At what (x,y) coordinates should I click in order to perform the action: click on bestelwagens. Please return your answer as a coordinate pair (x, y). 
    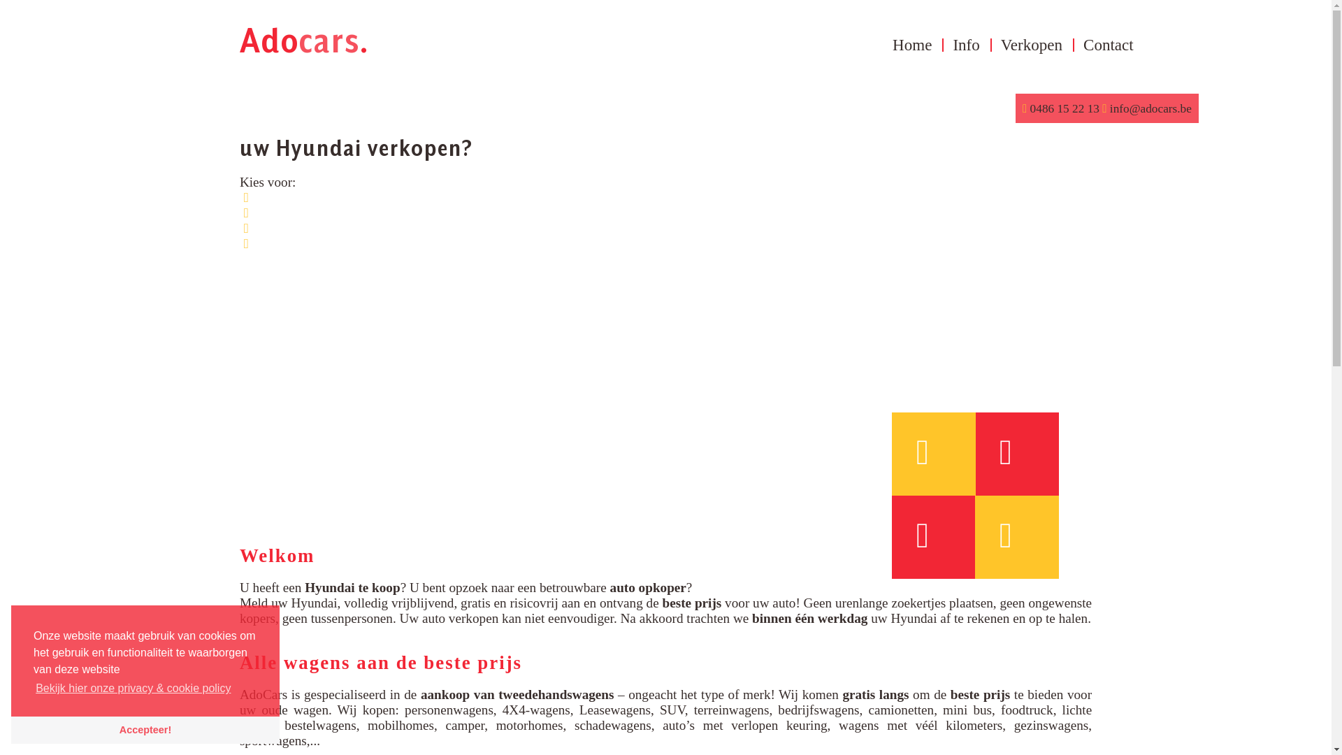
    Looking at the image, I should click on (320, 726).